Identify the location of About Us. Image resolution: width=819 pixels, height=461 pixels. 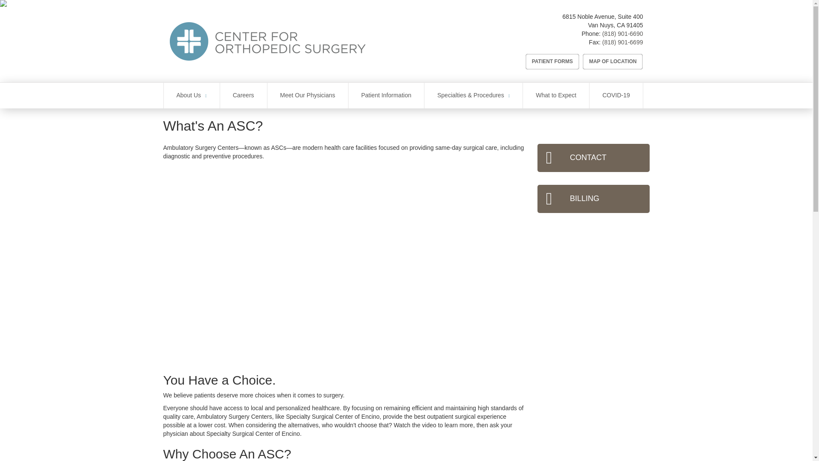
(192, 96).